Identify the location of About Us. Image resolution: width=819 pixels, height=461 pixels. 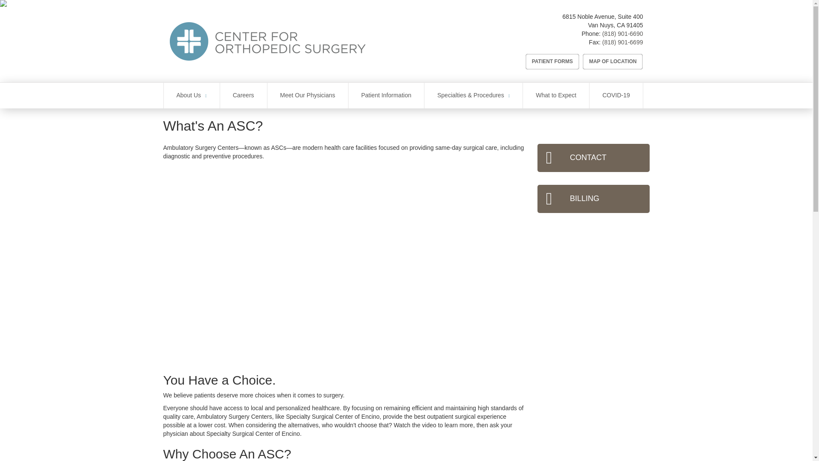
(192, 96).